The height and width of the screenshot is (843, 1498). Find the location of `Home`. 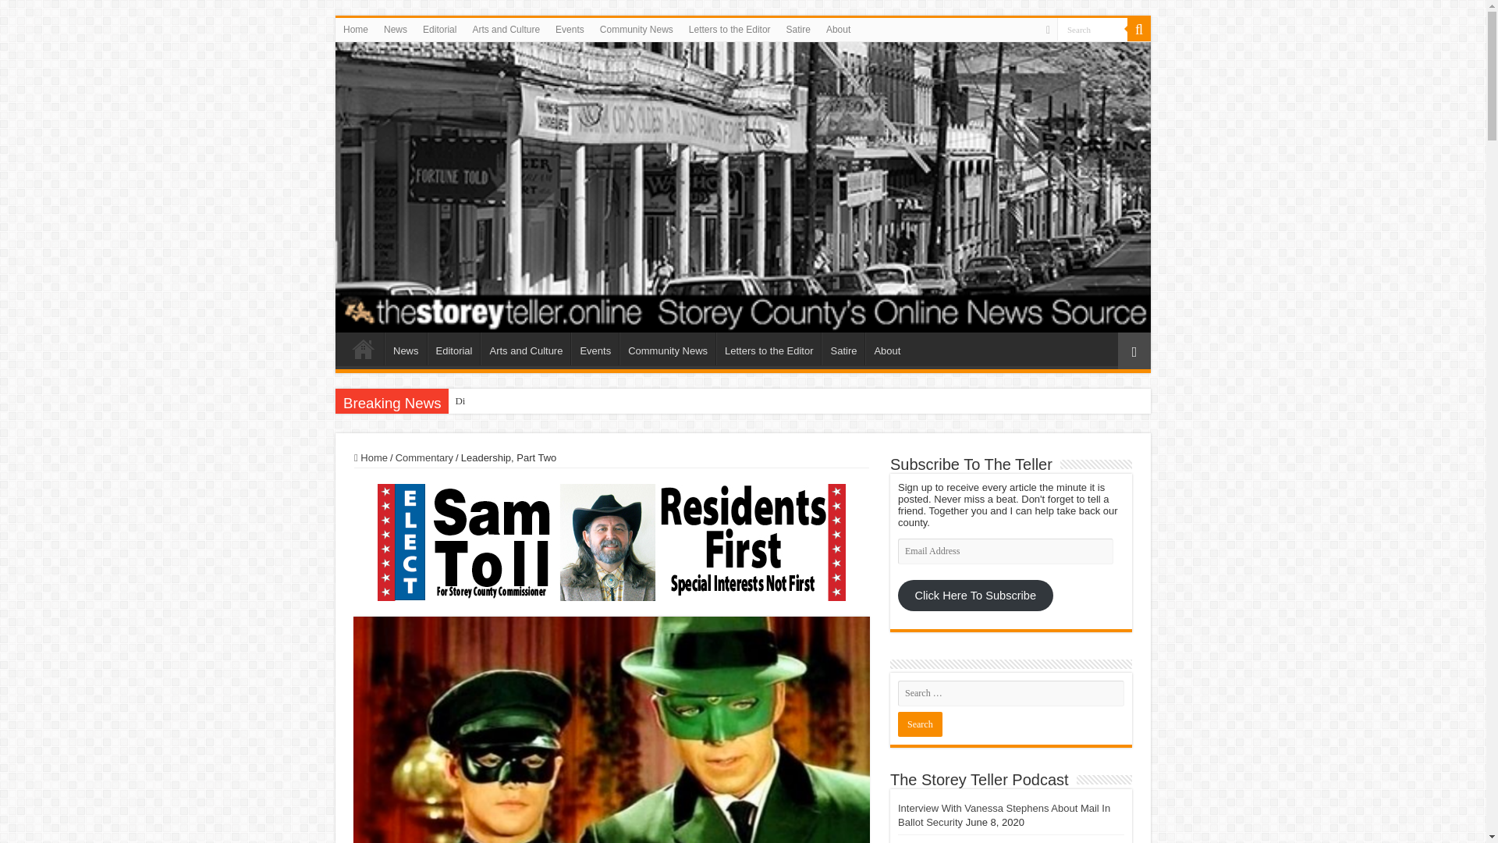

Home is located at coordinates (371, 457).